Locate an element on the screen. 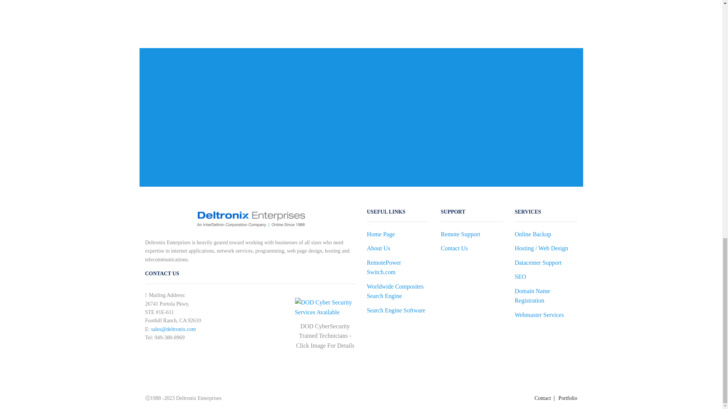 This screenshot has height=409, width=728. About Us is located at coordinates (378, 248).